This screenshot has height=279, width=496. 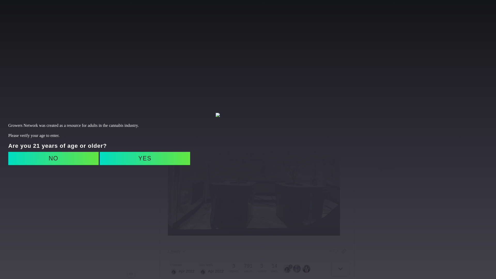 What do you see at coordinates (197, 39) in the screenshot?
I see `Login` at bounding box center [197, 39].